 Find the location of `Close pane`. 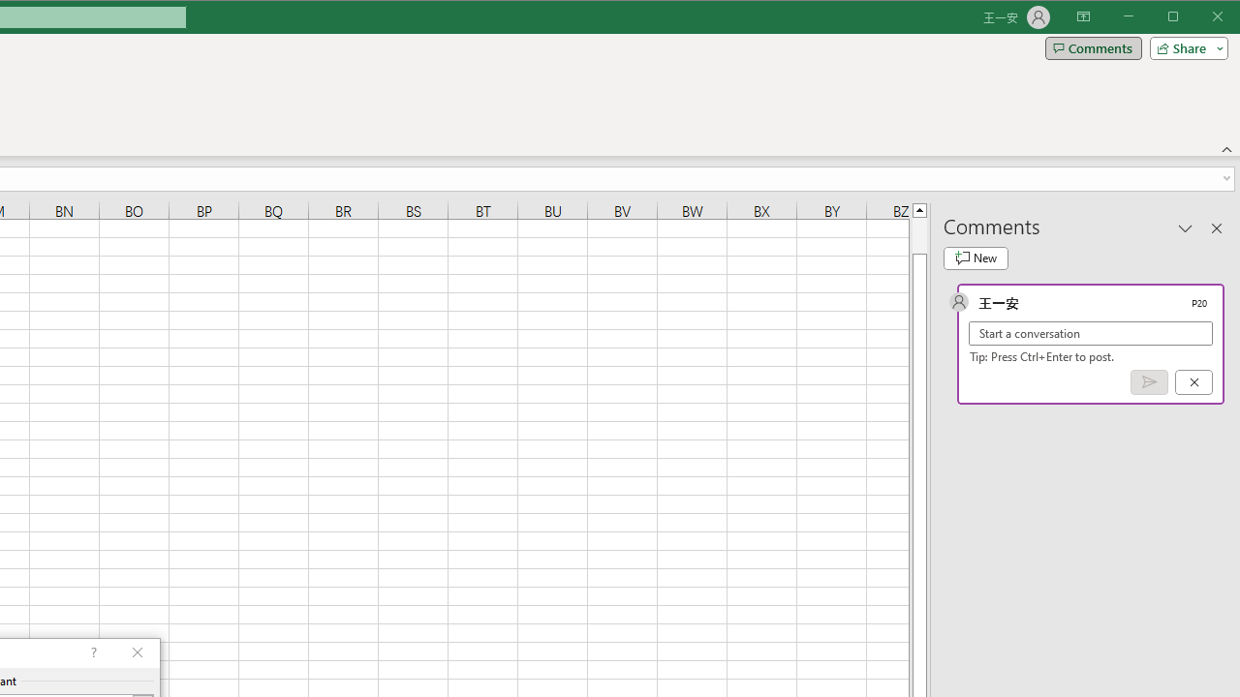

Close pane is located at coordinates (1217, 227).